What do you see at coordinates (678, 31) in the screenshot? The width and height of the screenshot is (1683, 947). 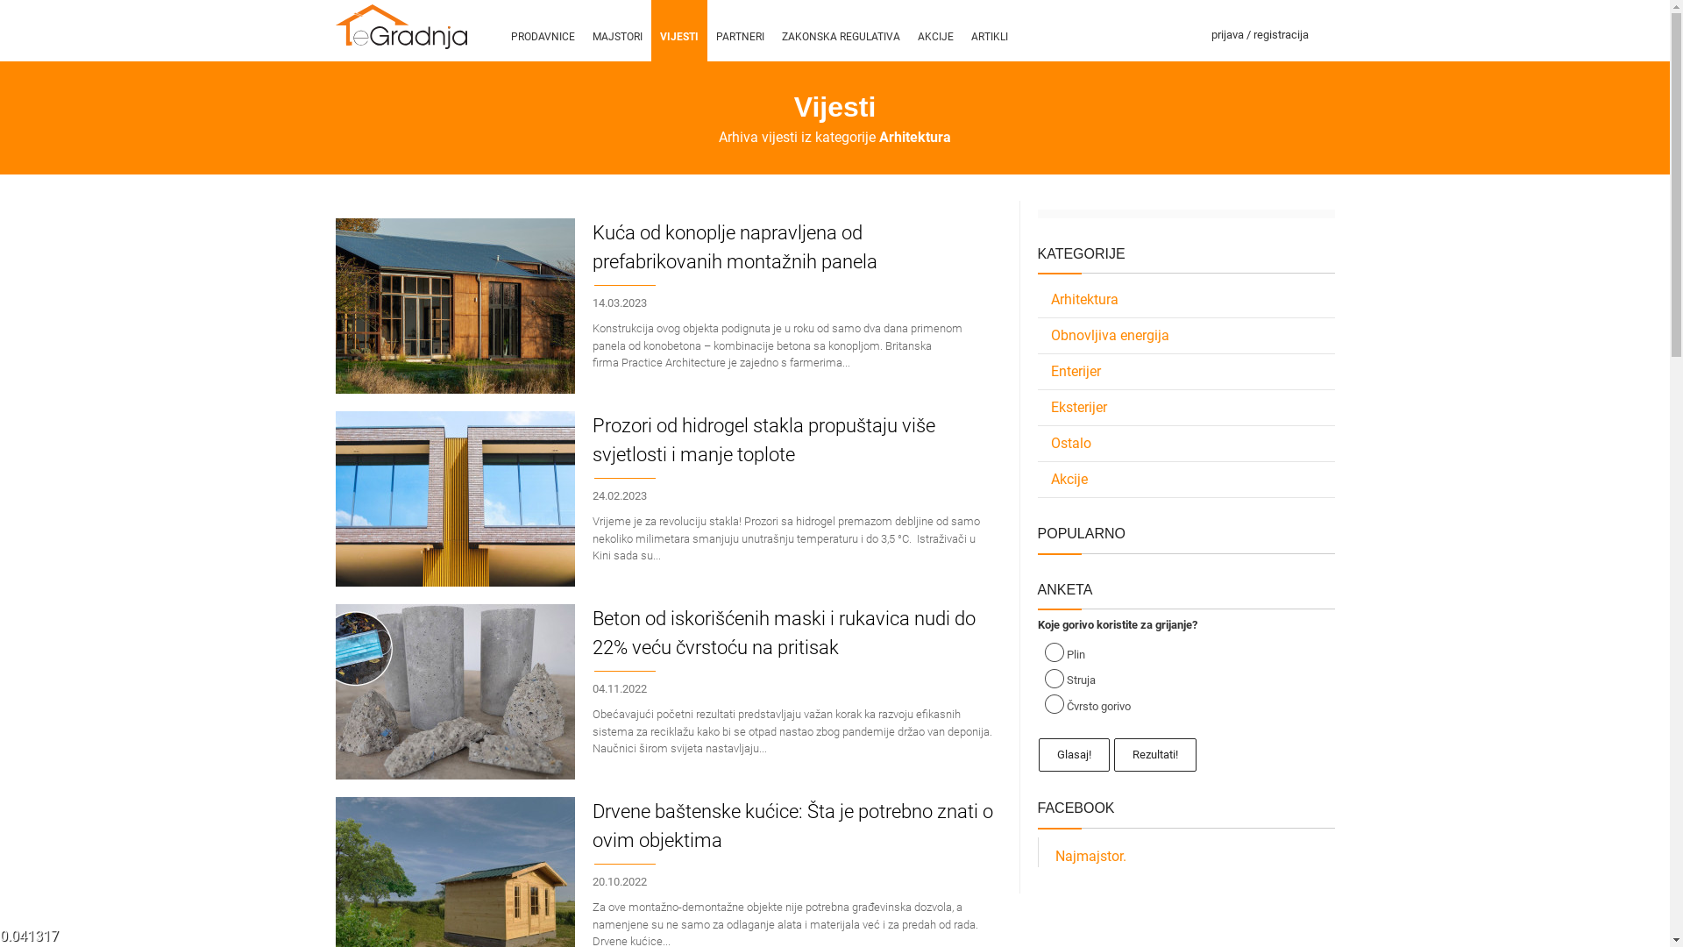 I see `VIJESTI` at bounding box center [678, 31].